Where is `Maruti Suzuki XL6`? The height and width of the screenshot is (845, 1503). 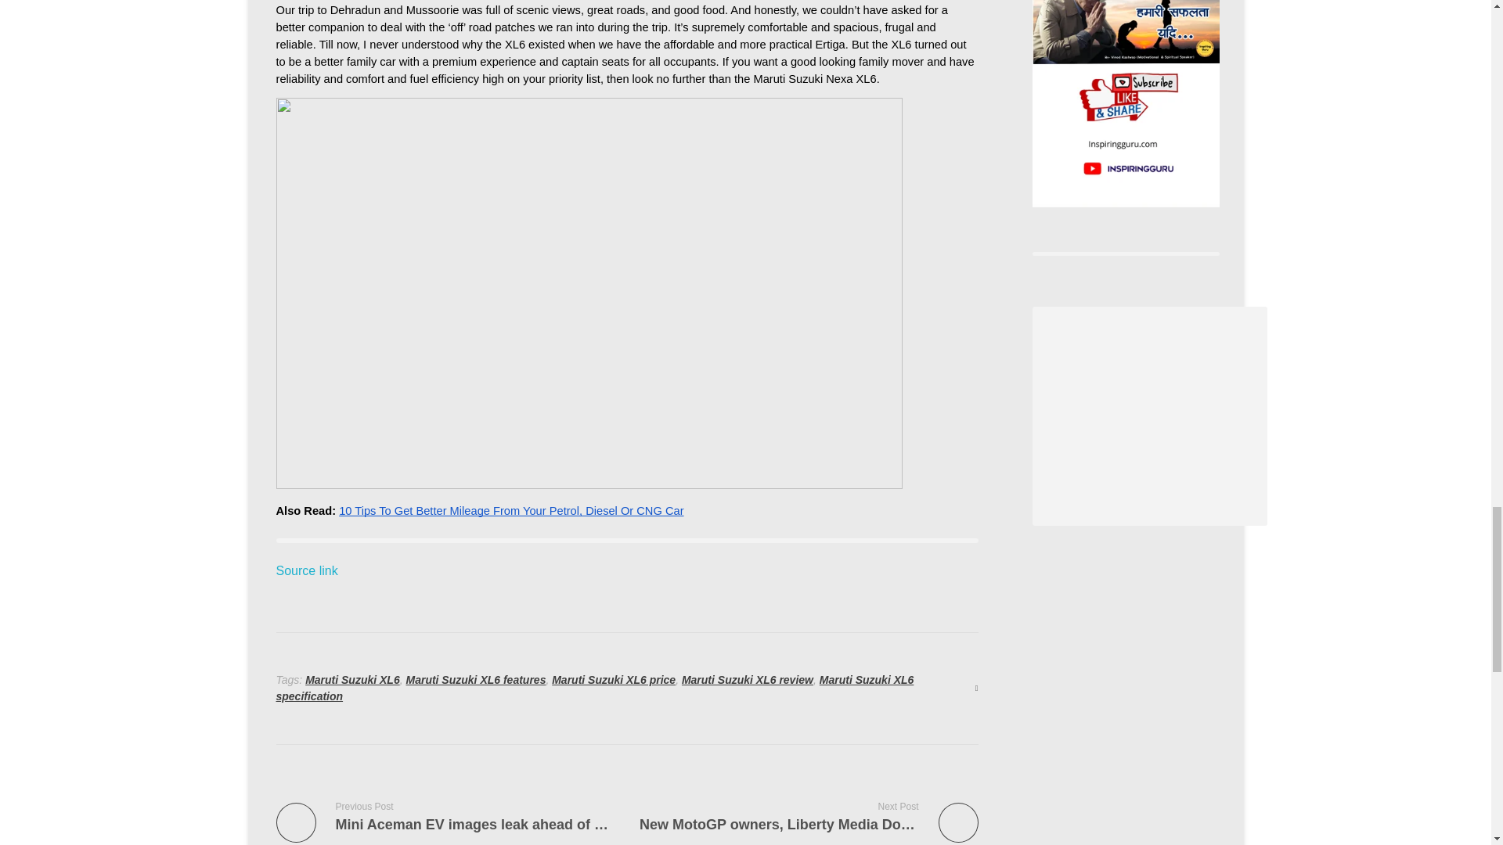
Maruti Suzuki XL6 is located at coordinates (809, 815).